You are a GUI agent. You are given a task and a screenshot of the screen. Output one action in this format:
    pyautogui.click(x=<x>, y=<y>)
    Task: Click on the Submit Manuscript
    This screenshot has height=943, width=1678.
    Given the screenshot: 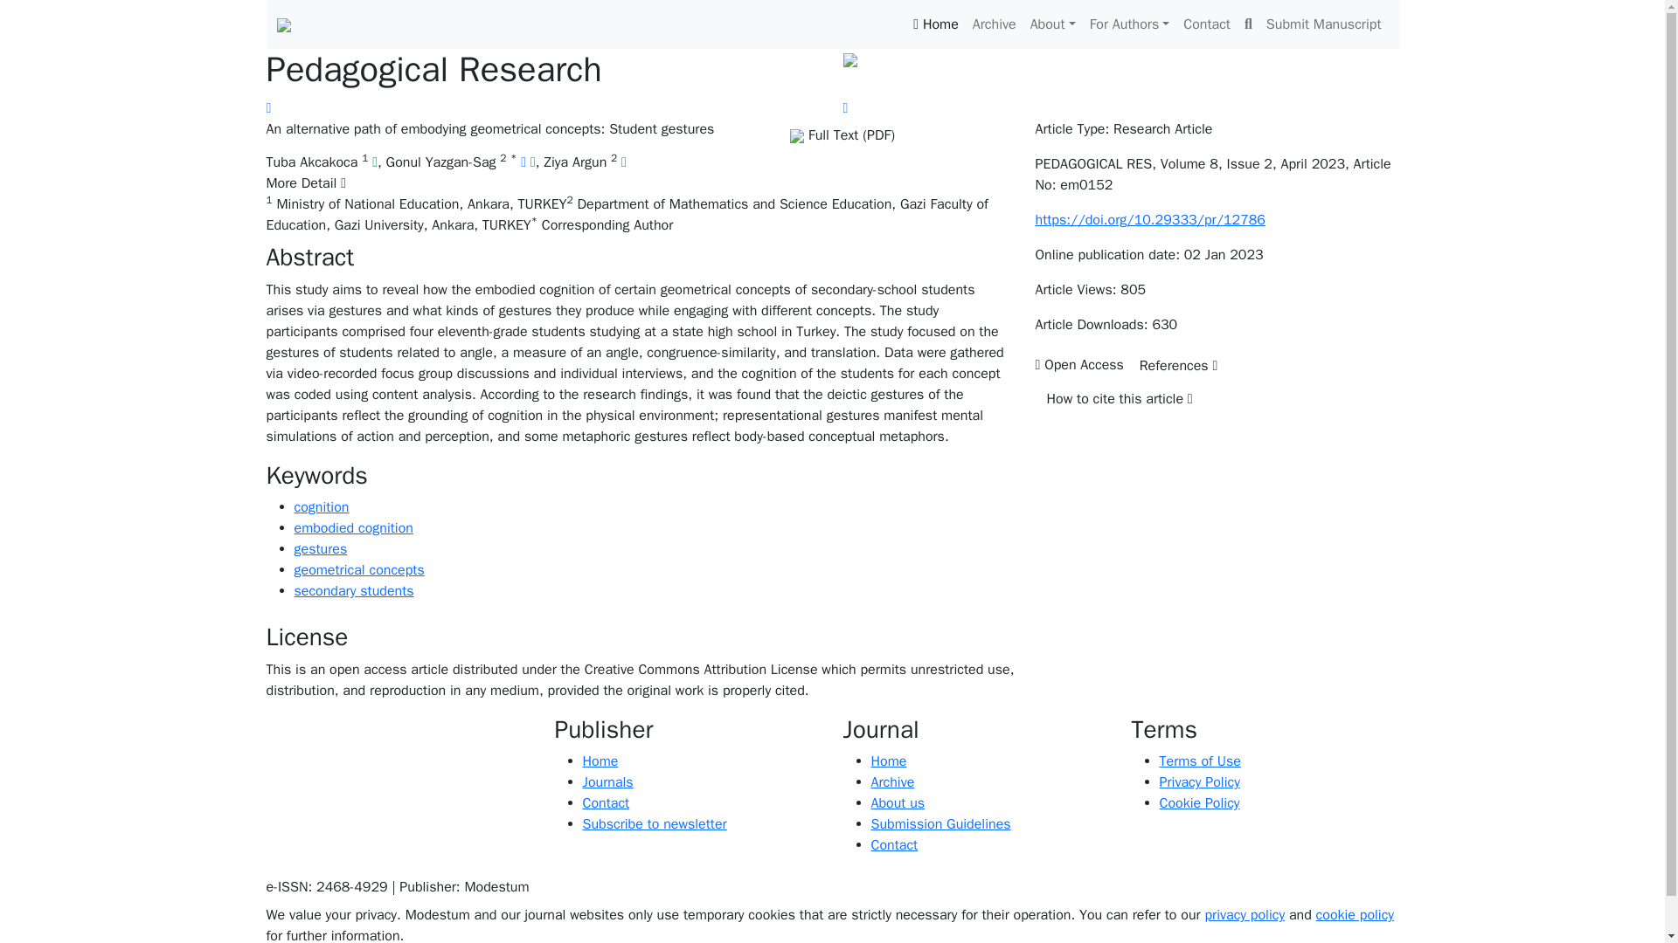 What is the action you would take?
    pyautogui.click(x=1324, y=24)
    